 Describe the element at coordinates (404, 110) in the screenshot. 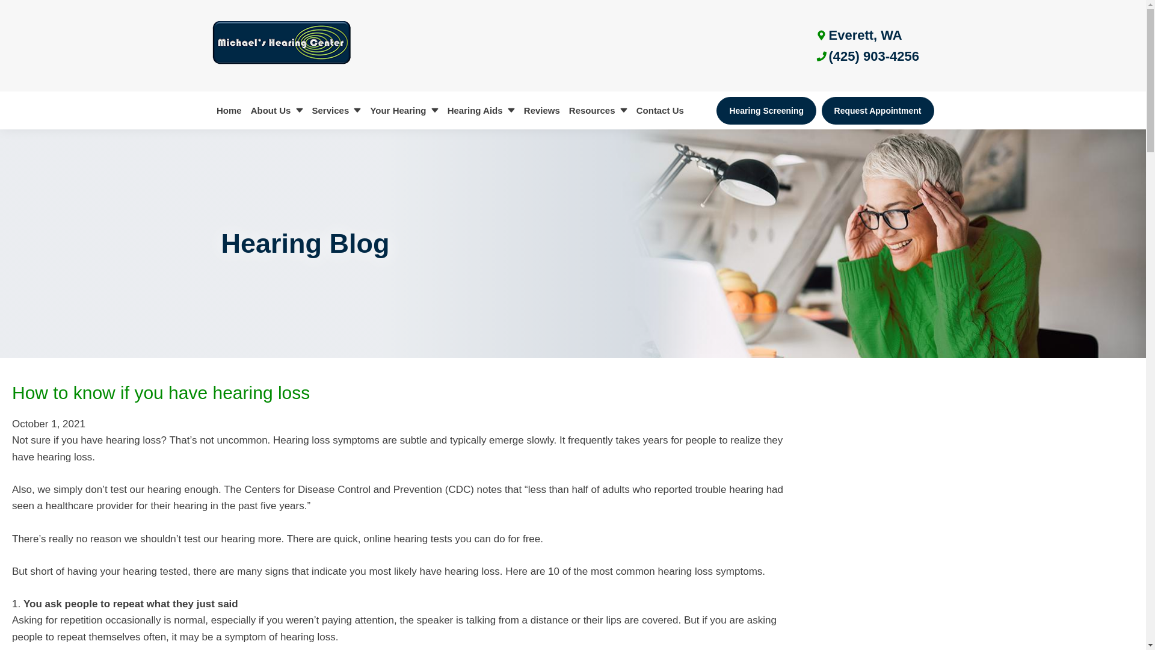

I see `Your Hearing` at that location.